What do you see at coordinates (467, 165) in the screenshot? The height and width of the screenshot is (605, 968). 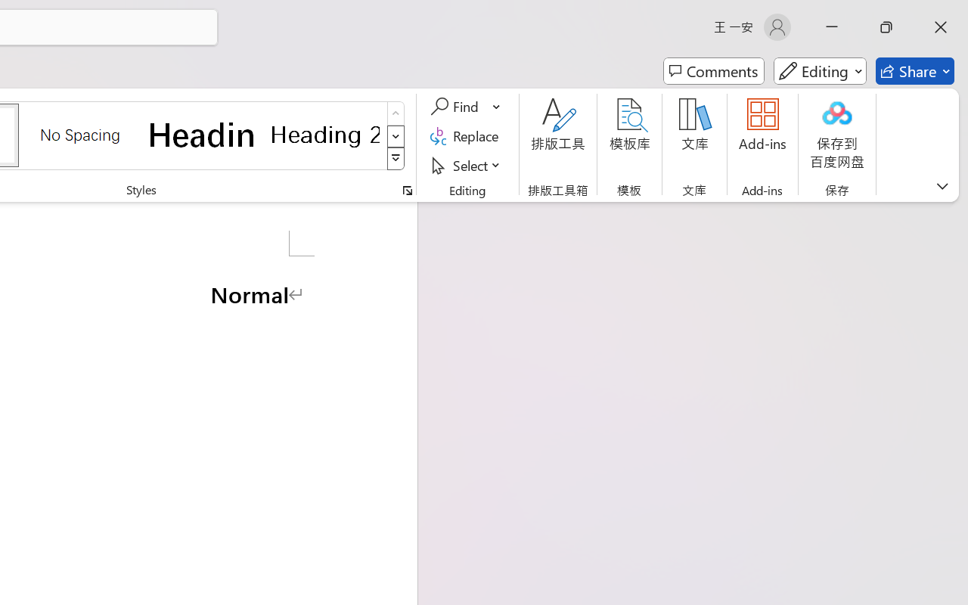 I see `Select` at bounding box center [467, 165].